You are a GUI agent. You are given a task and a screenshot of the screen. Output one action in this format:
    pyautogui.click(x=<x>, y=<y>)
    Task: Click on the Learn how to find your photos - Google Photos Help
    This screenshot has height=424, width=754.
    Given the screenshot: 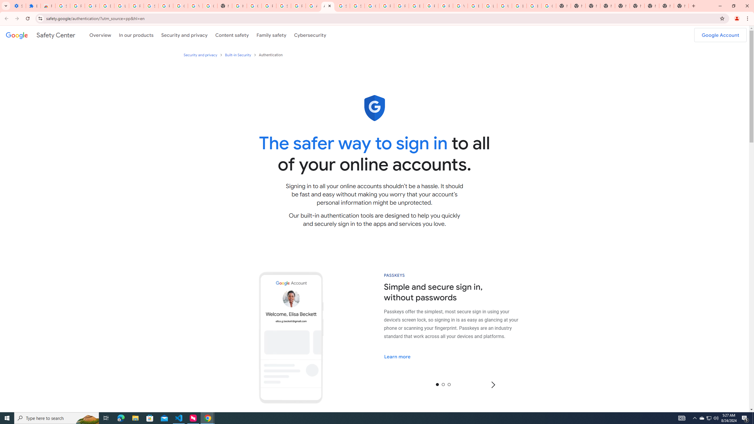 What is the action you would take?
    pyautogui.click(x=122, y=6)
    